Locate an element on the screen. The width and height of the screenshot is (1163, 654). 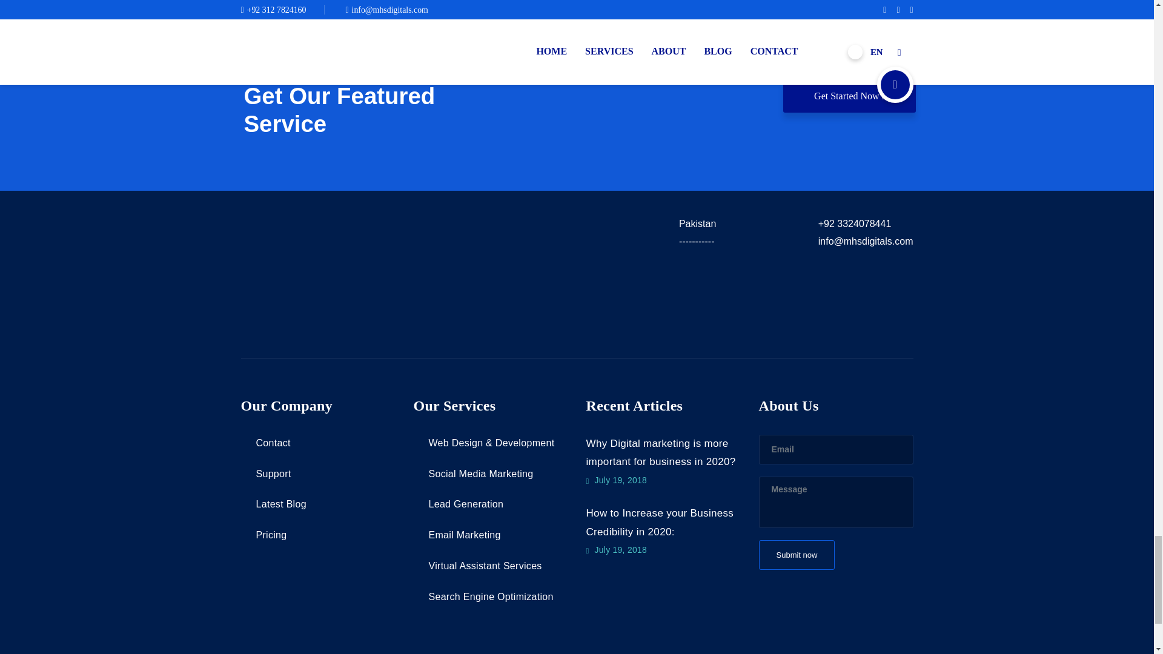
Contact is located at coordinates (265, 442).